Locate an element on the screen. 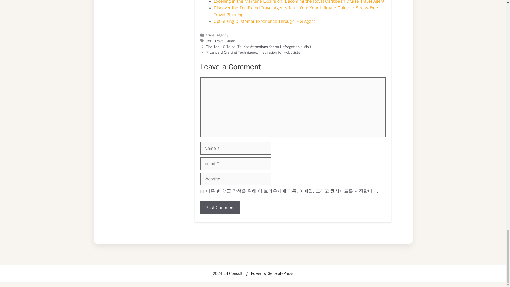 The height and width of the screenshot is (287, 510). Optimizing Customer Experience Through IHG Agent is located at coordinates (264, 21).